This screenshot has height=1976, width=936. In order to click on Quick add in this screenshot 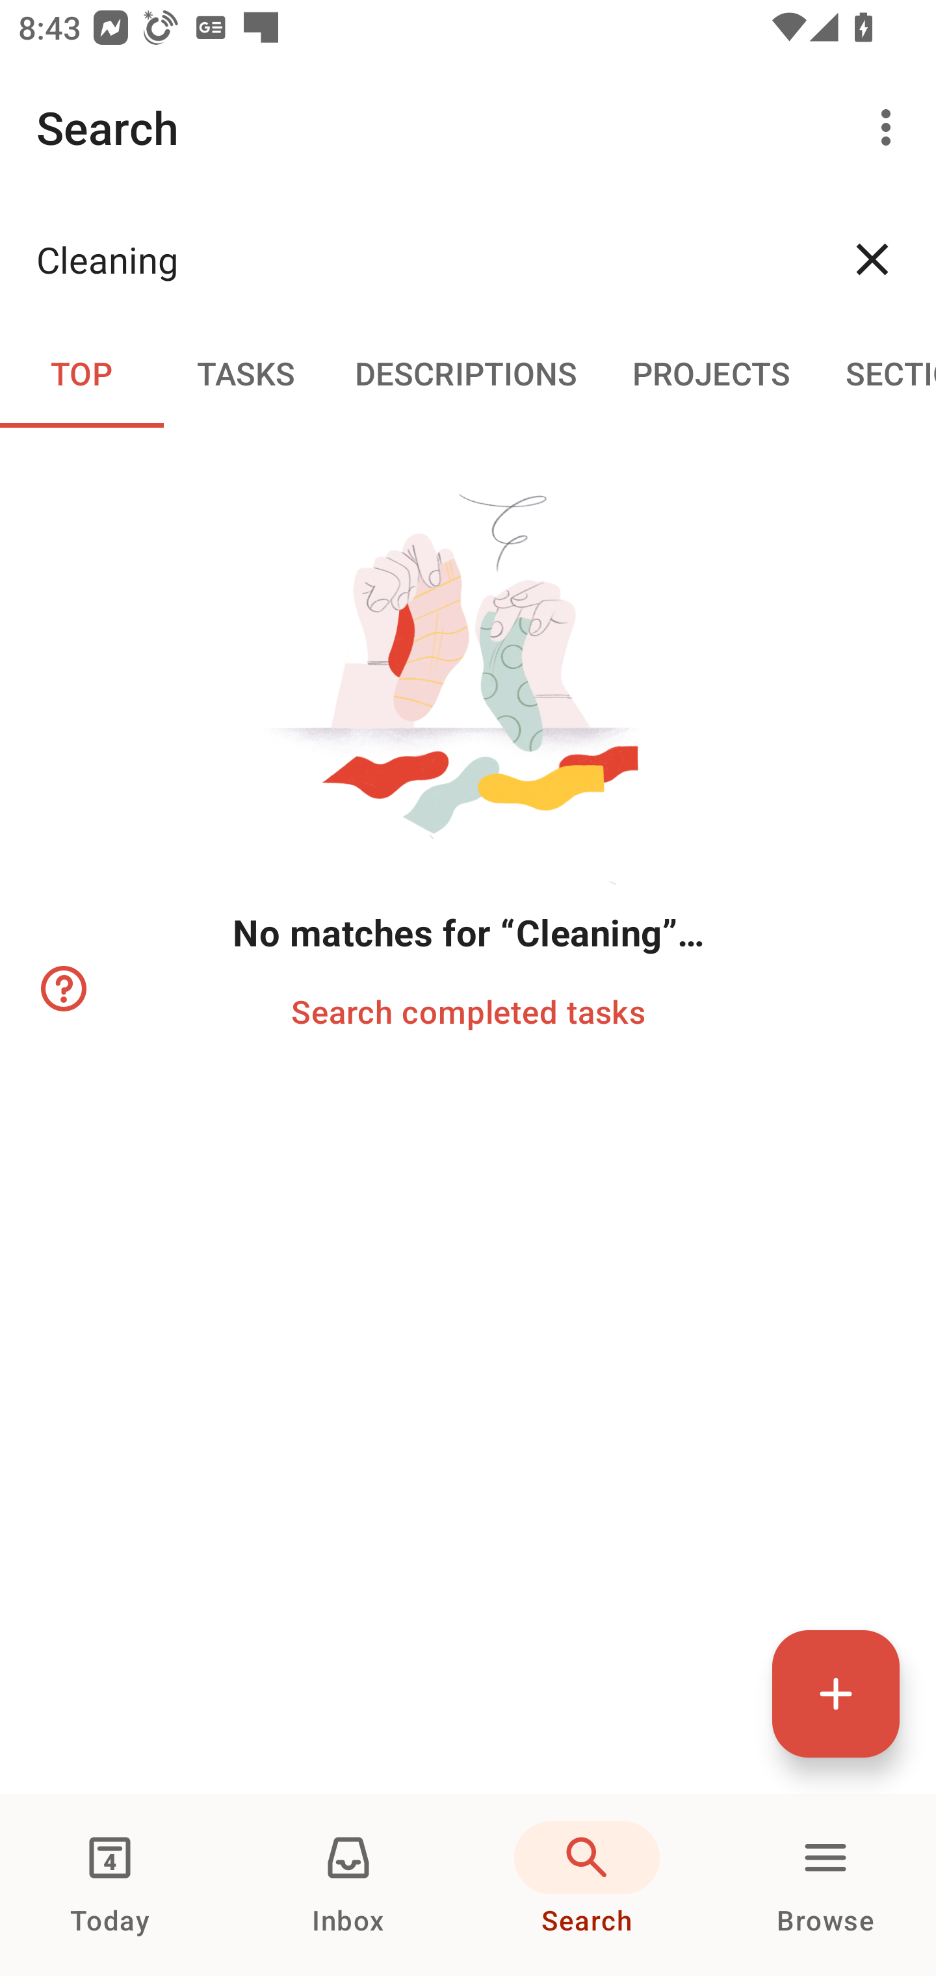, I will do `click(836, 1693)`.